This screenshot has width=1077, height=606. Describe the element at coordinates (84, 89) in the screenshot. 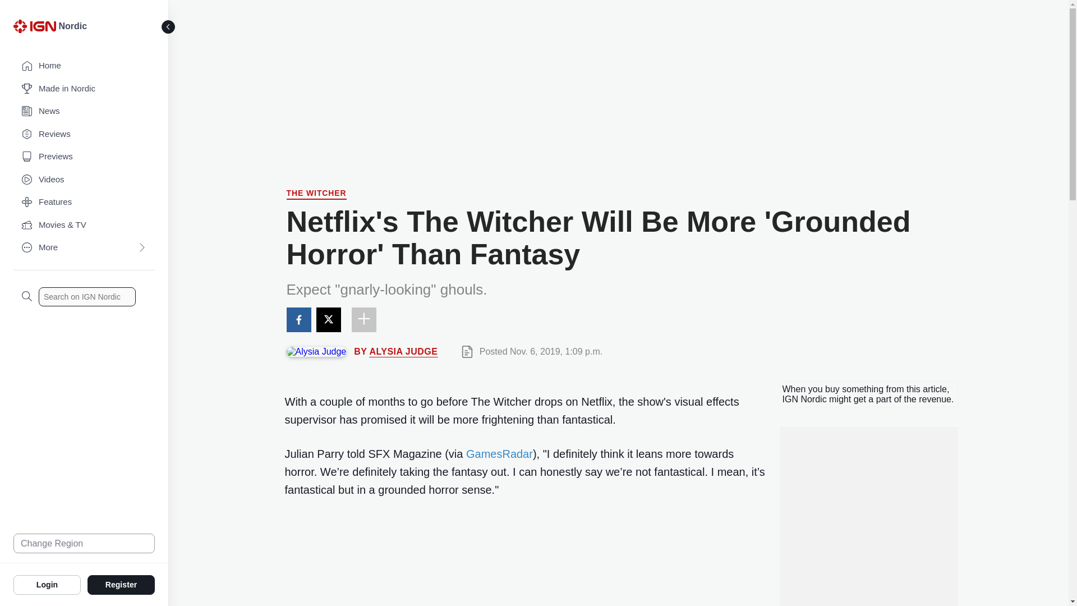

I see `Made in Nordic` at that location.